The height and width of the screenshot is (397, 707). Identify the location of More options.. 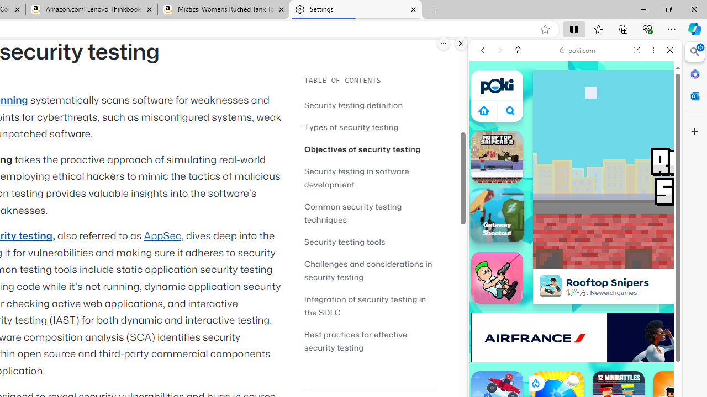
(444, 44).